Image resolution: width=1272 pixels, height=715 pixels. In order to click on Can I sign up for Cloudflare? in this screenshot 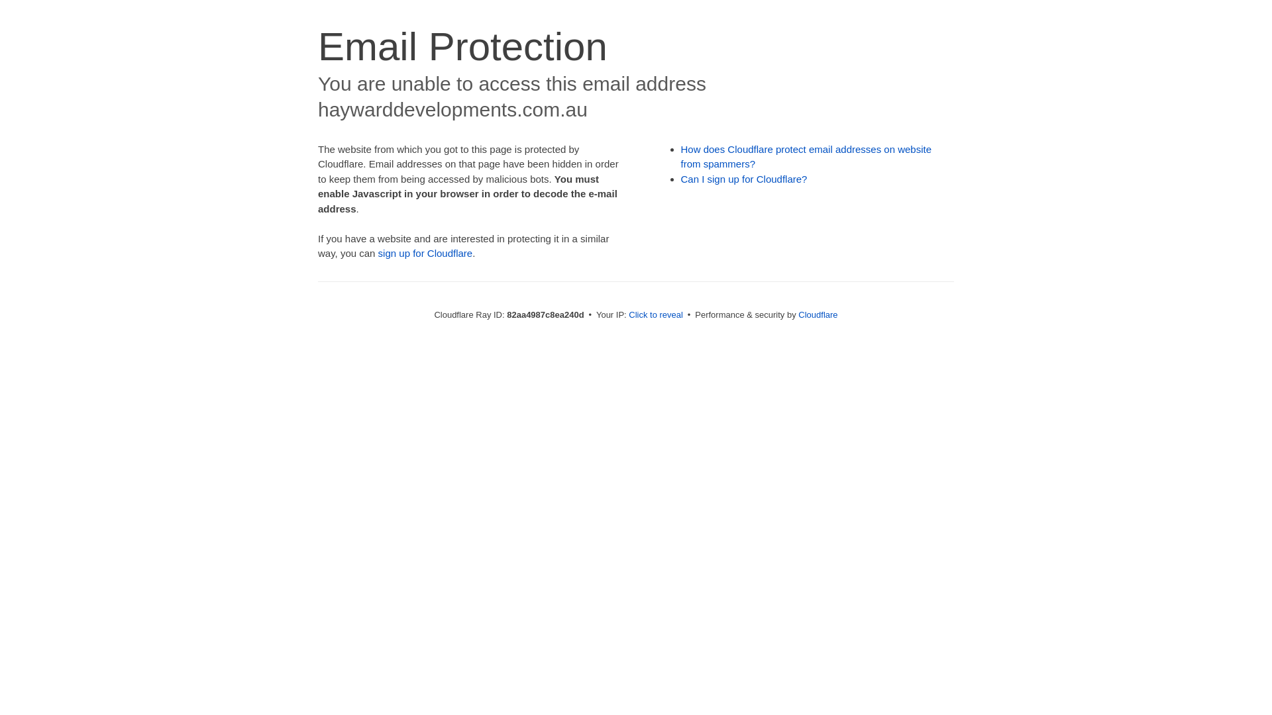, I will do `click(745, 179)`.